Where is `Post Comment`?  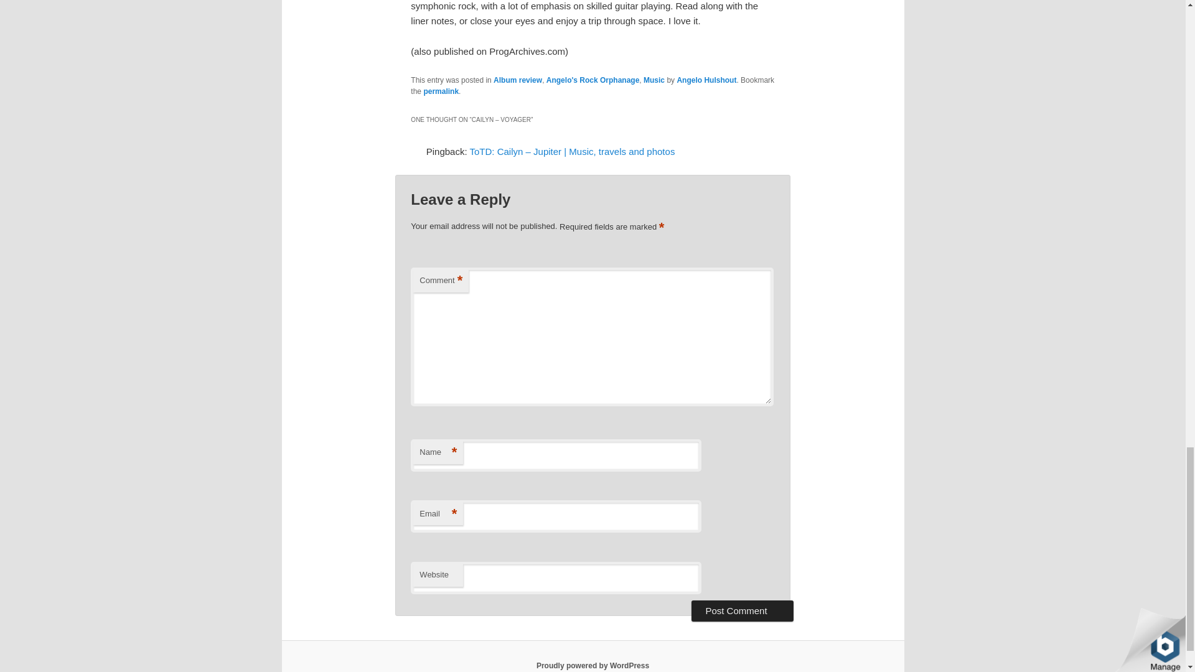
Post Comment is located at coordinates (742, 611).